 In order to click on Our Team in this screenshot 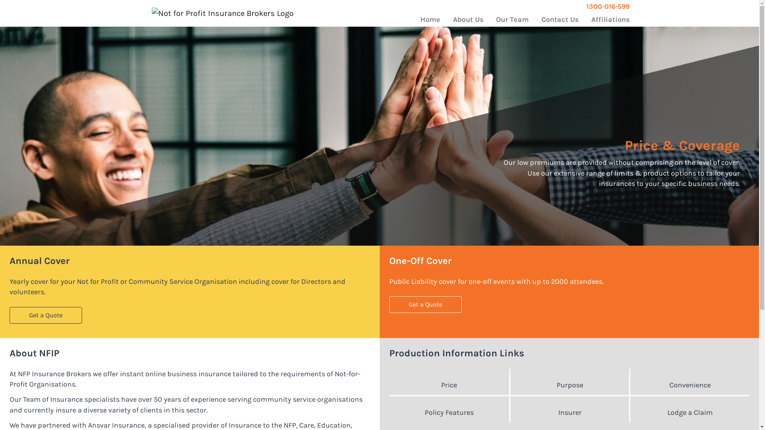, I will do `click(512, 20)`.